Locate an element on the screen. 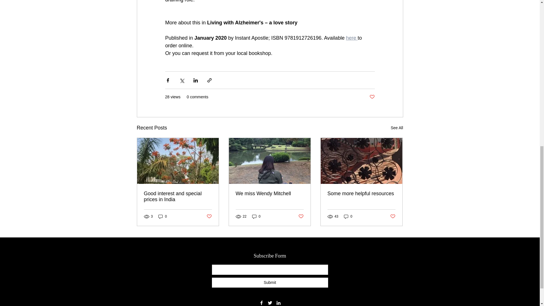 The width and height of the screenshot is (544, 306). 0 is located at coordinates (348, 216).